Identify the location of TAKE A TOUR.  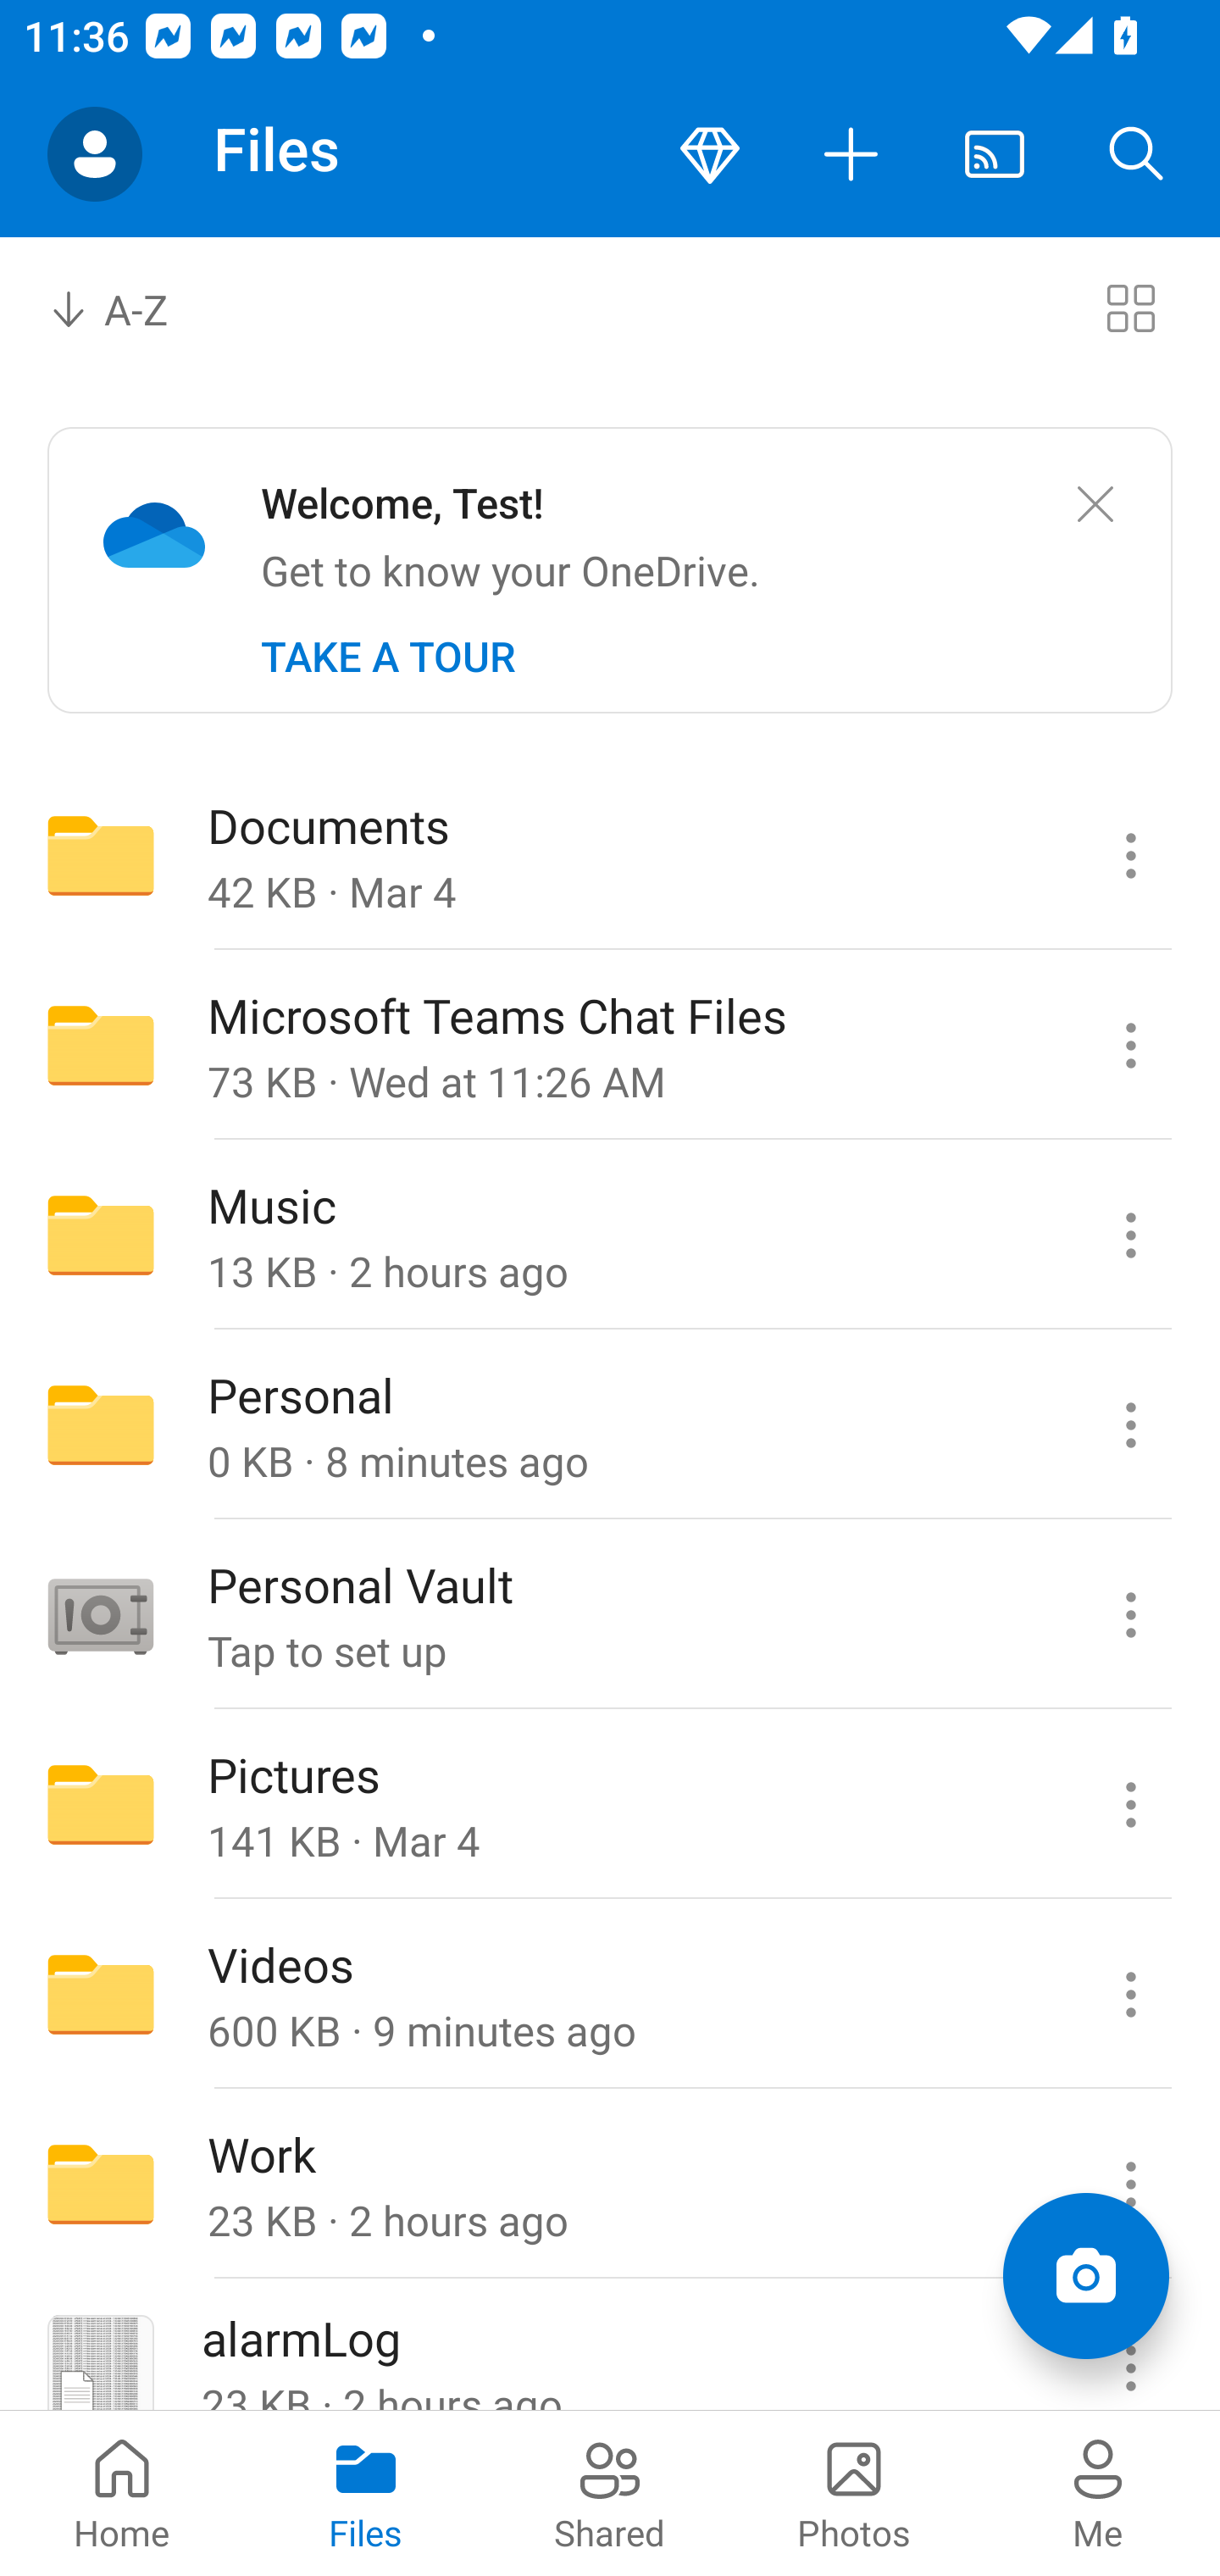
(388, 657).